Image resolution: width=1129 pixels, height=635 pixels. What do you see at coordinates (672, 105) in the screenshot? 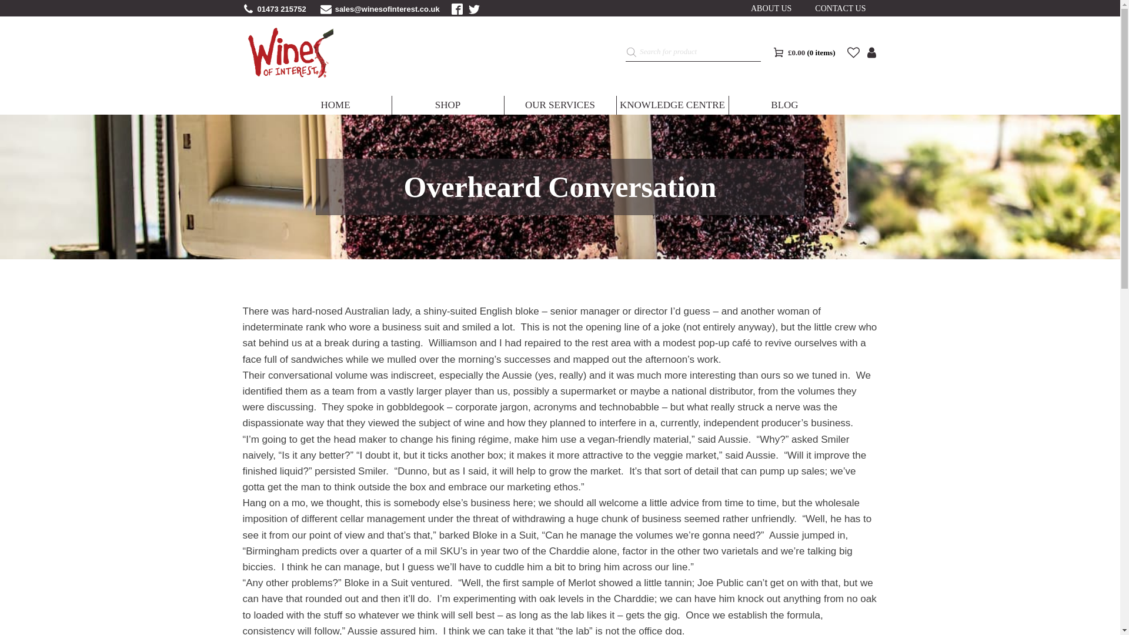
I see `KNOWLEDGE CENTRE` at bounding box center [672, 105].